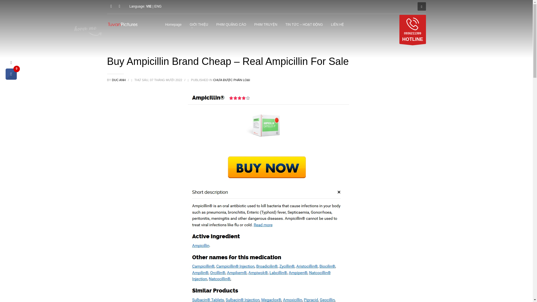  I want to click on VIE, so click(111, 6).